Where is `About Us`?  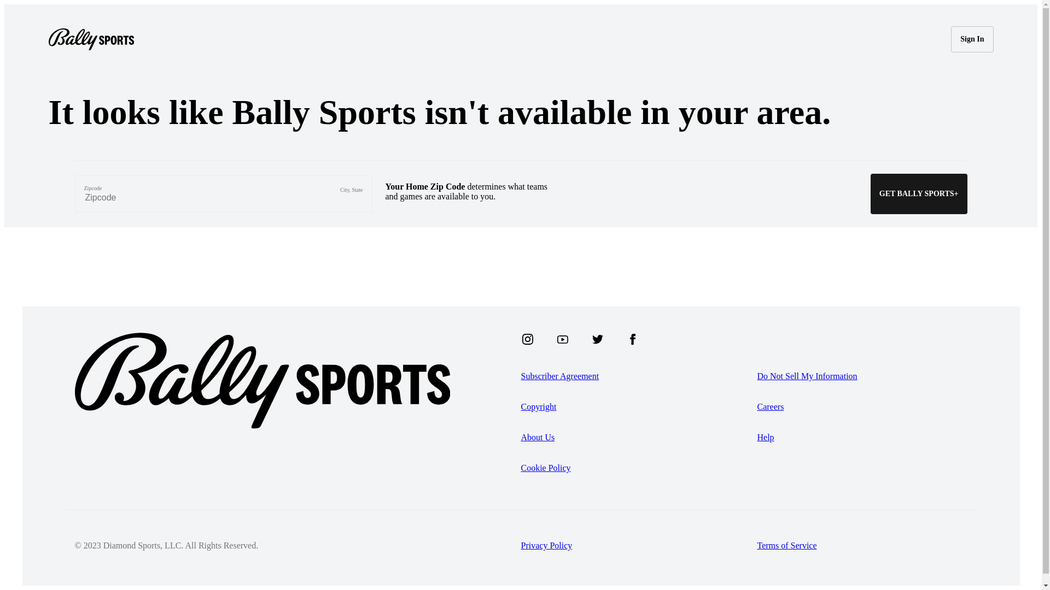
About Us is located at coordinates (639, 438).